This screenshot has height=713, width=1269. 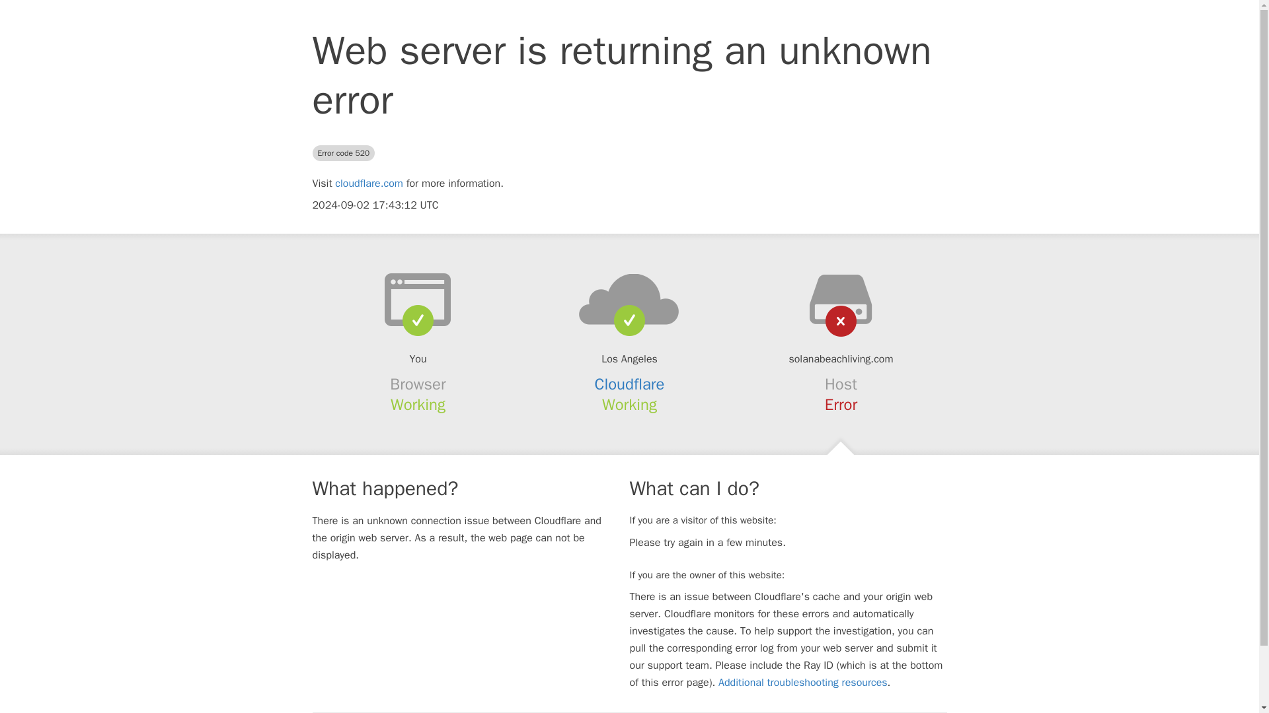 What do you see at coordinates (802, 683) in the screenshot?
I see `Additional troubleshooting resources` at bounding box center [802, 683].